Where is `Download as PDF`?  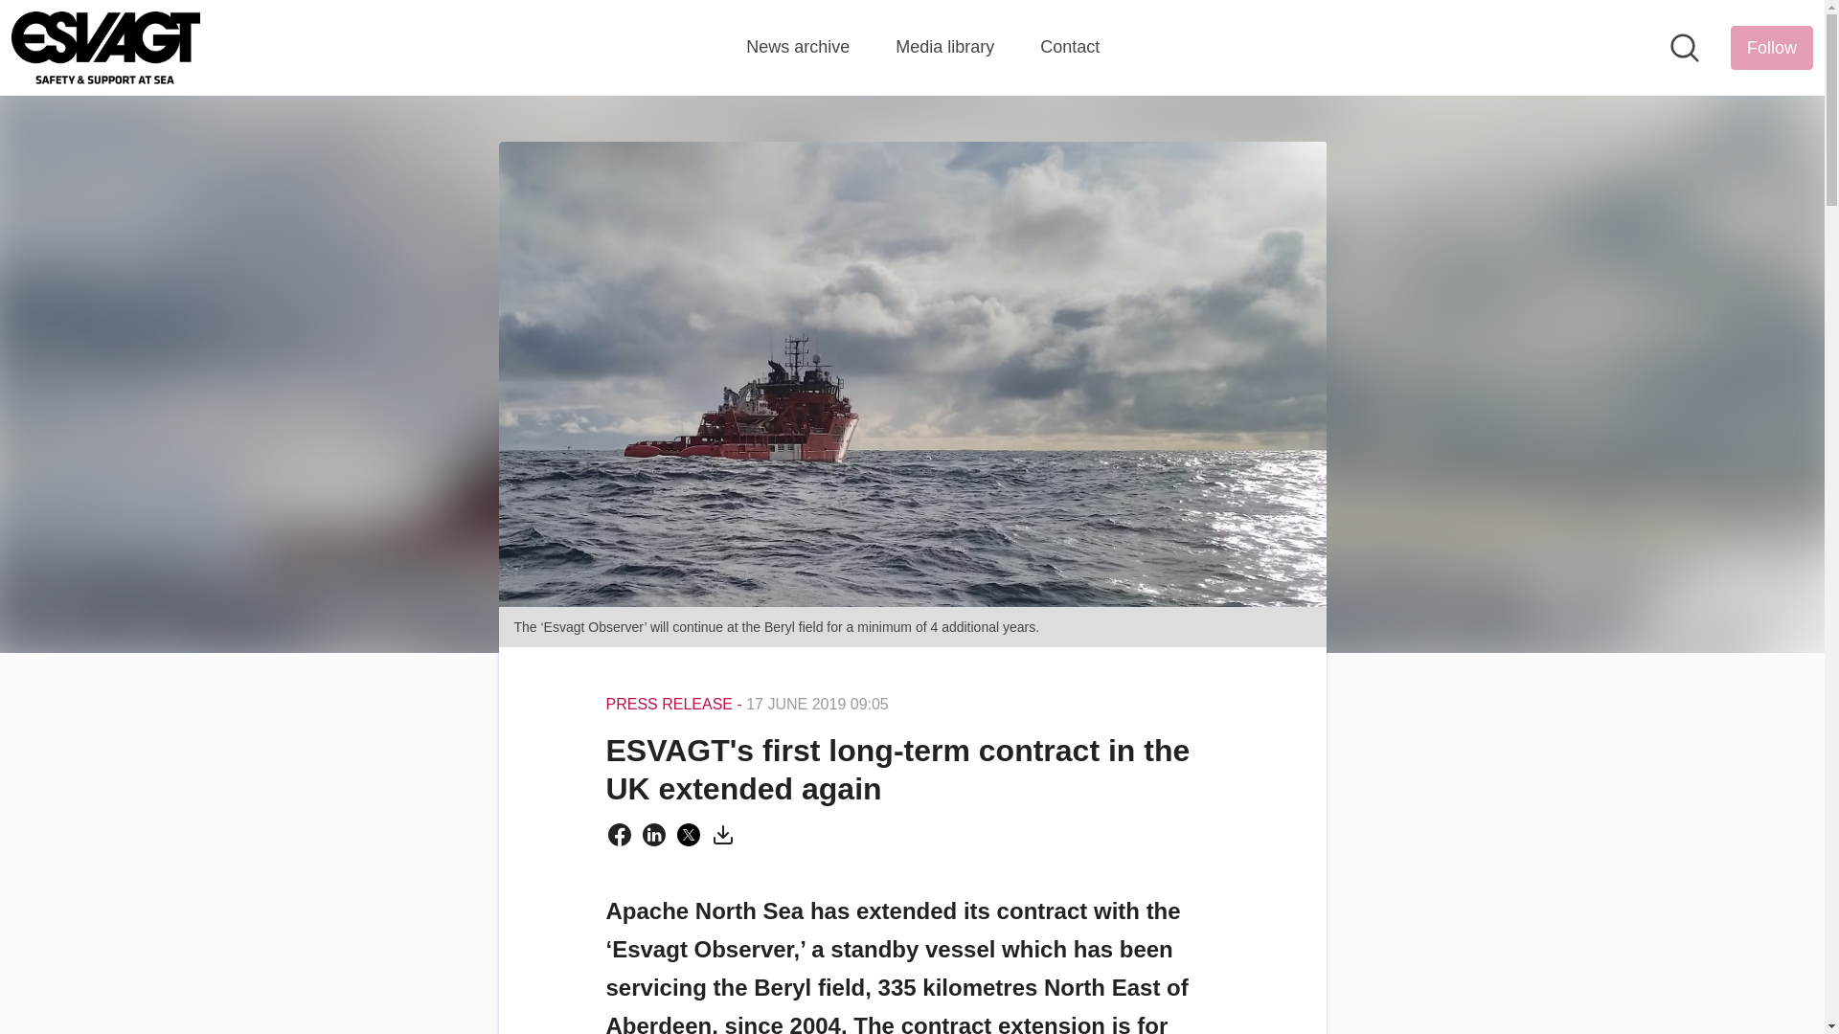
Download as PDF is located at coordinates (722, 835).